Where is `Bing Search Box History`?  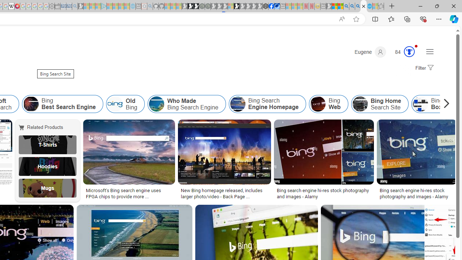
Bing Search Box History is located at coordinates (420, 104).